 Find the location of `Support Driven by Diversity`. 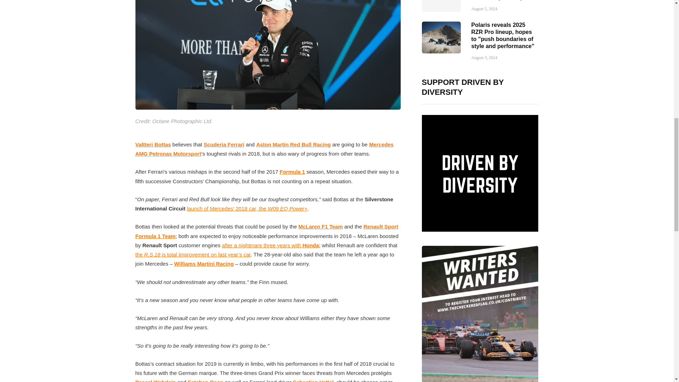

Support Driven by Diversity is located at coordinates (480, 173).